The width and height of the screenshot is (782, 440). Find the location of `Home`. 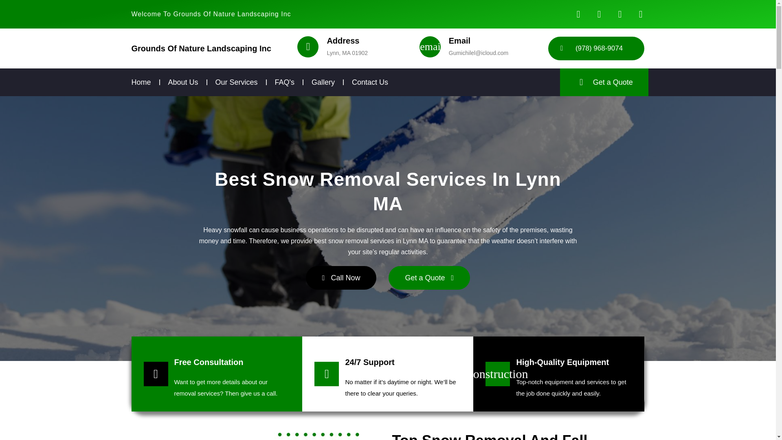

Home is located at coordinates (141, 82).